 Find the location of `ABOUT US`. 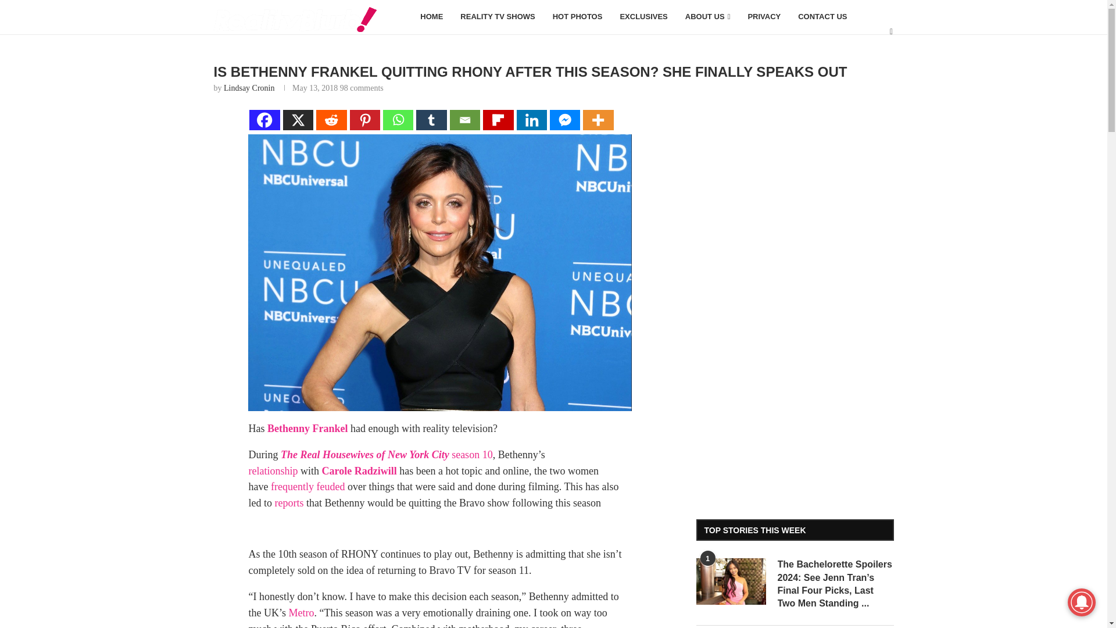

ABOUT US is located at coordinates (707, 17).